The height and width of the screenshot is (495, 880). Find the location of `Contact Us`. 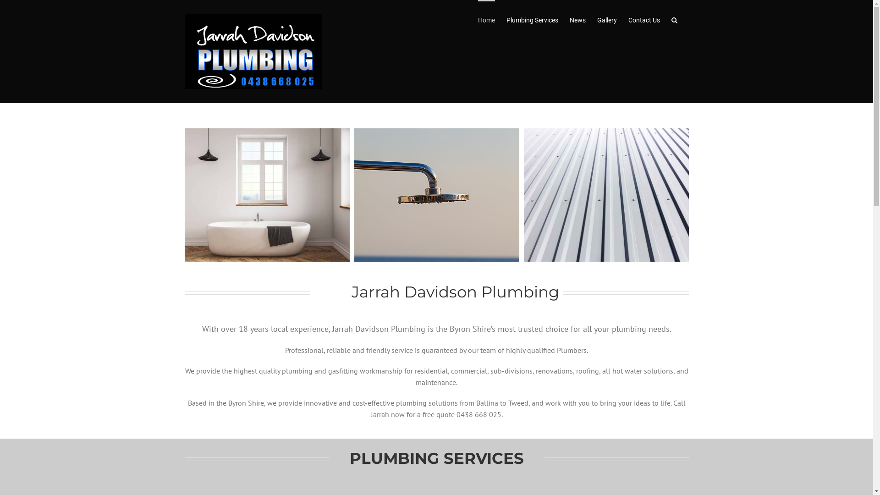

Contact Us is located at coordinates (643, 19).